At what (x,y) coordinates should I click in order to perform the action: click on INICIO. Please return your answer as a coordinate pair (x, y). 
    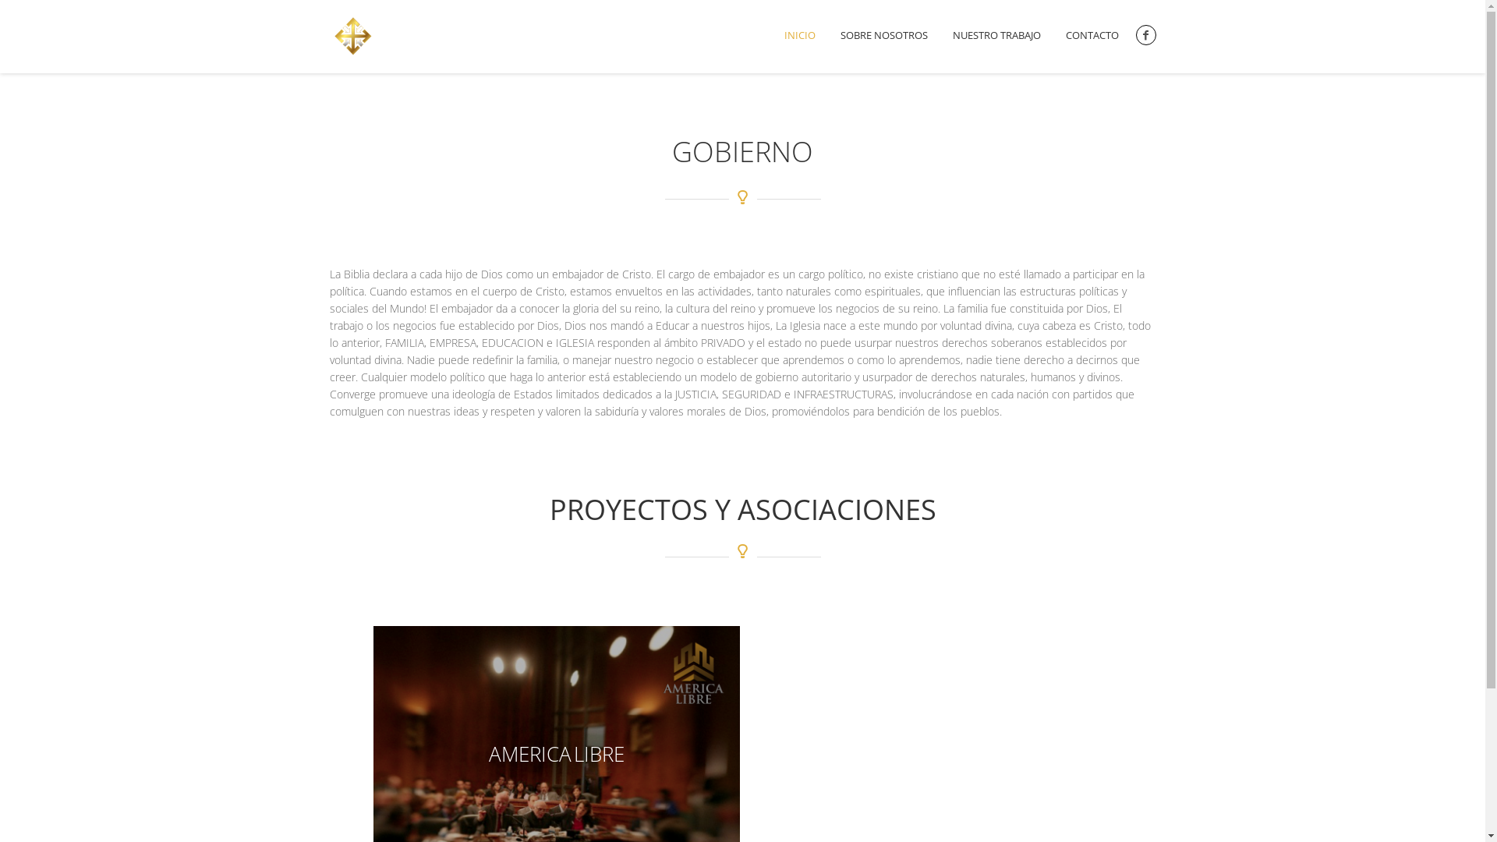
    Looking at the image, I should click on (800, 37).